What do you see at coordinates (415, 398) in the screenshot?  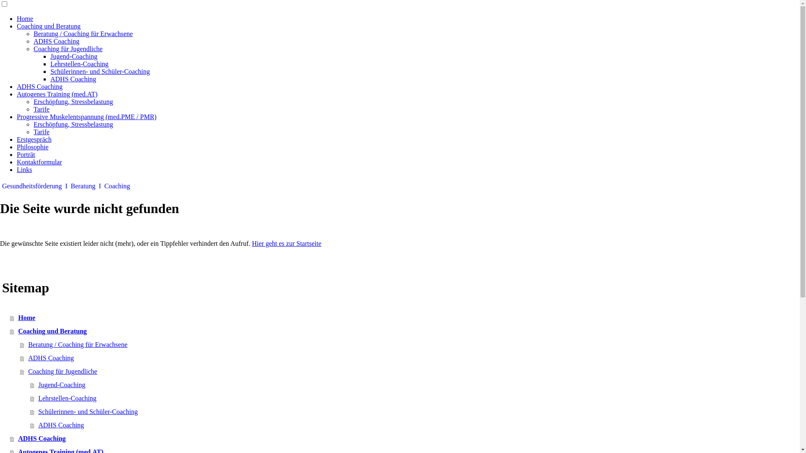 I see `Lehrstellen-Coaching` at bounding box center [415, 398].